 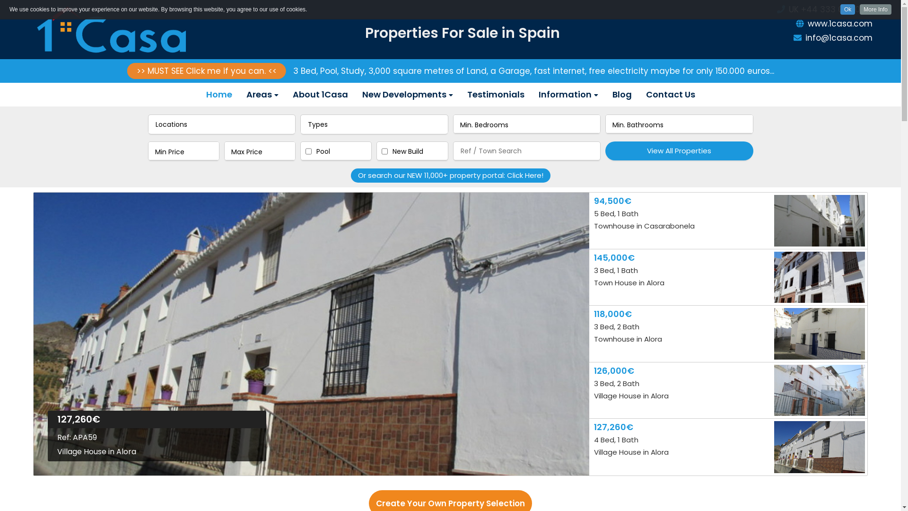 I want to click on 1Casa | Property For Sale in Spain, so click(x=116, y=31).